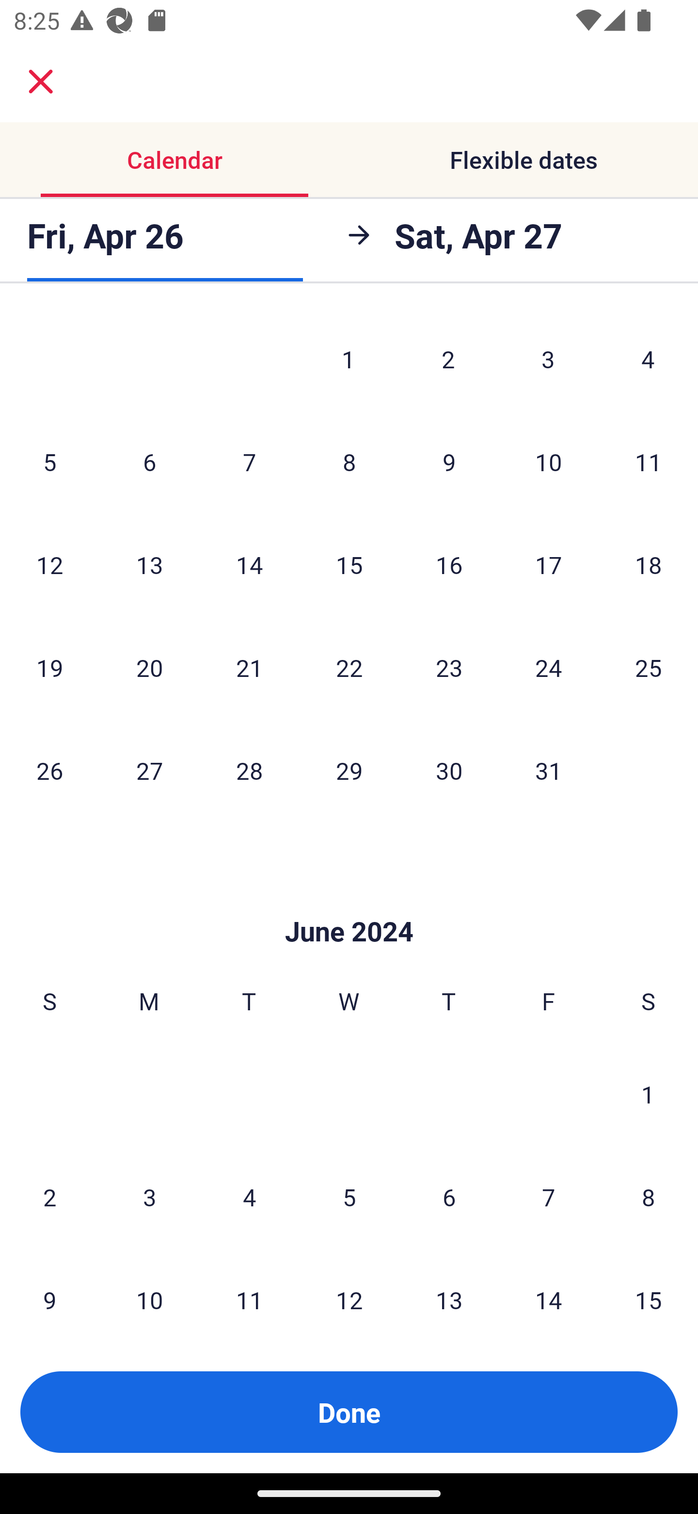 This screenshot has height=1514, width=698. What do you see at coordinates (349, 359) in the screenshot?
I see `1 Wednesday, May 1, 2024` at bounding box center [349, 359].